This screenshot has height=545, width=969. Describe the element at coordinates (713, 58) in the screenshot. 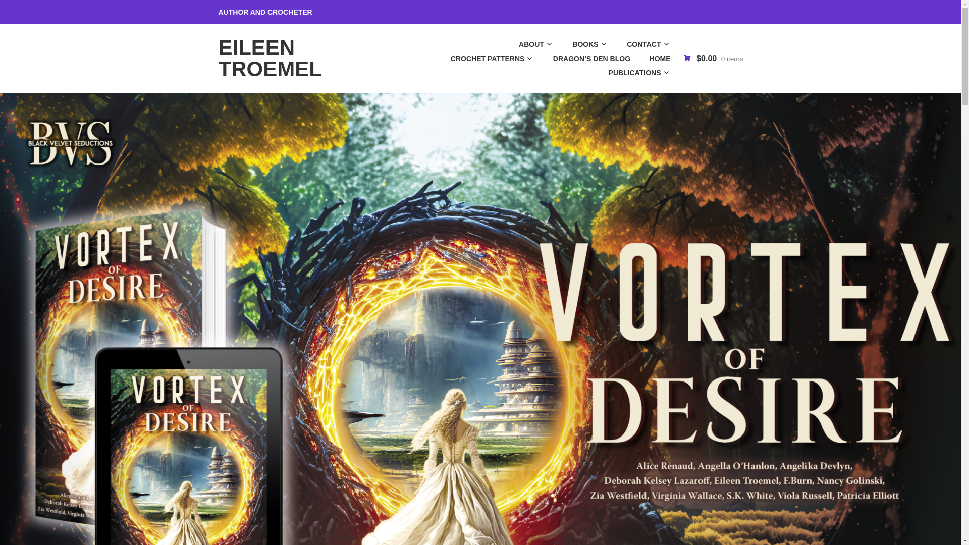

I see `View your shopping cart` at that location.